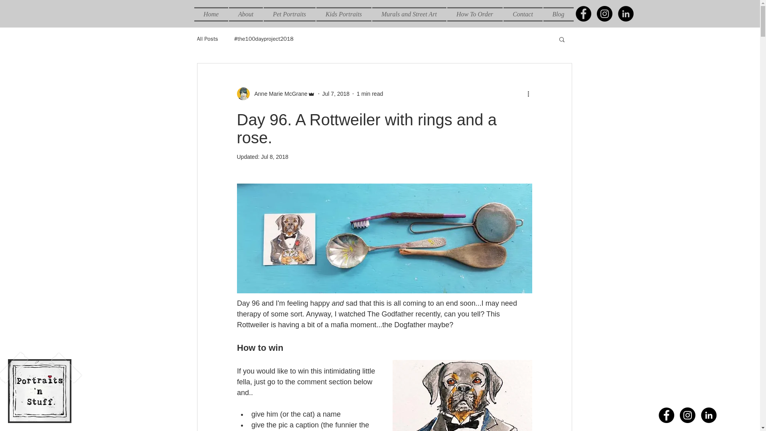  What do you see at coordinates (409, 14) in the screenshot?
I see `Murals and Street Art` at bounding box center [409, 14].